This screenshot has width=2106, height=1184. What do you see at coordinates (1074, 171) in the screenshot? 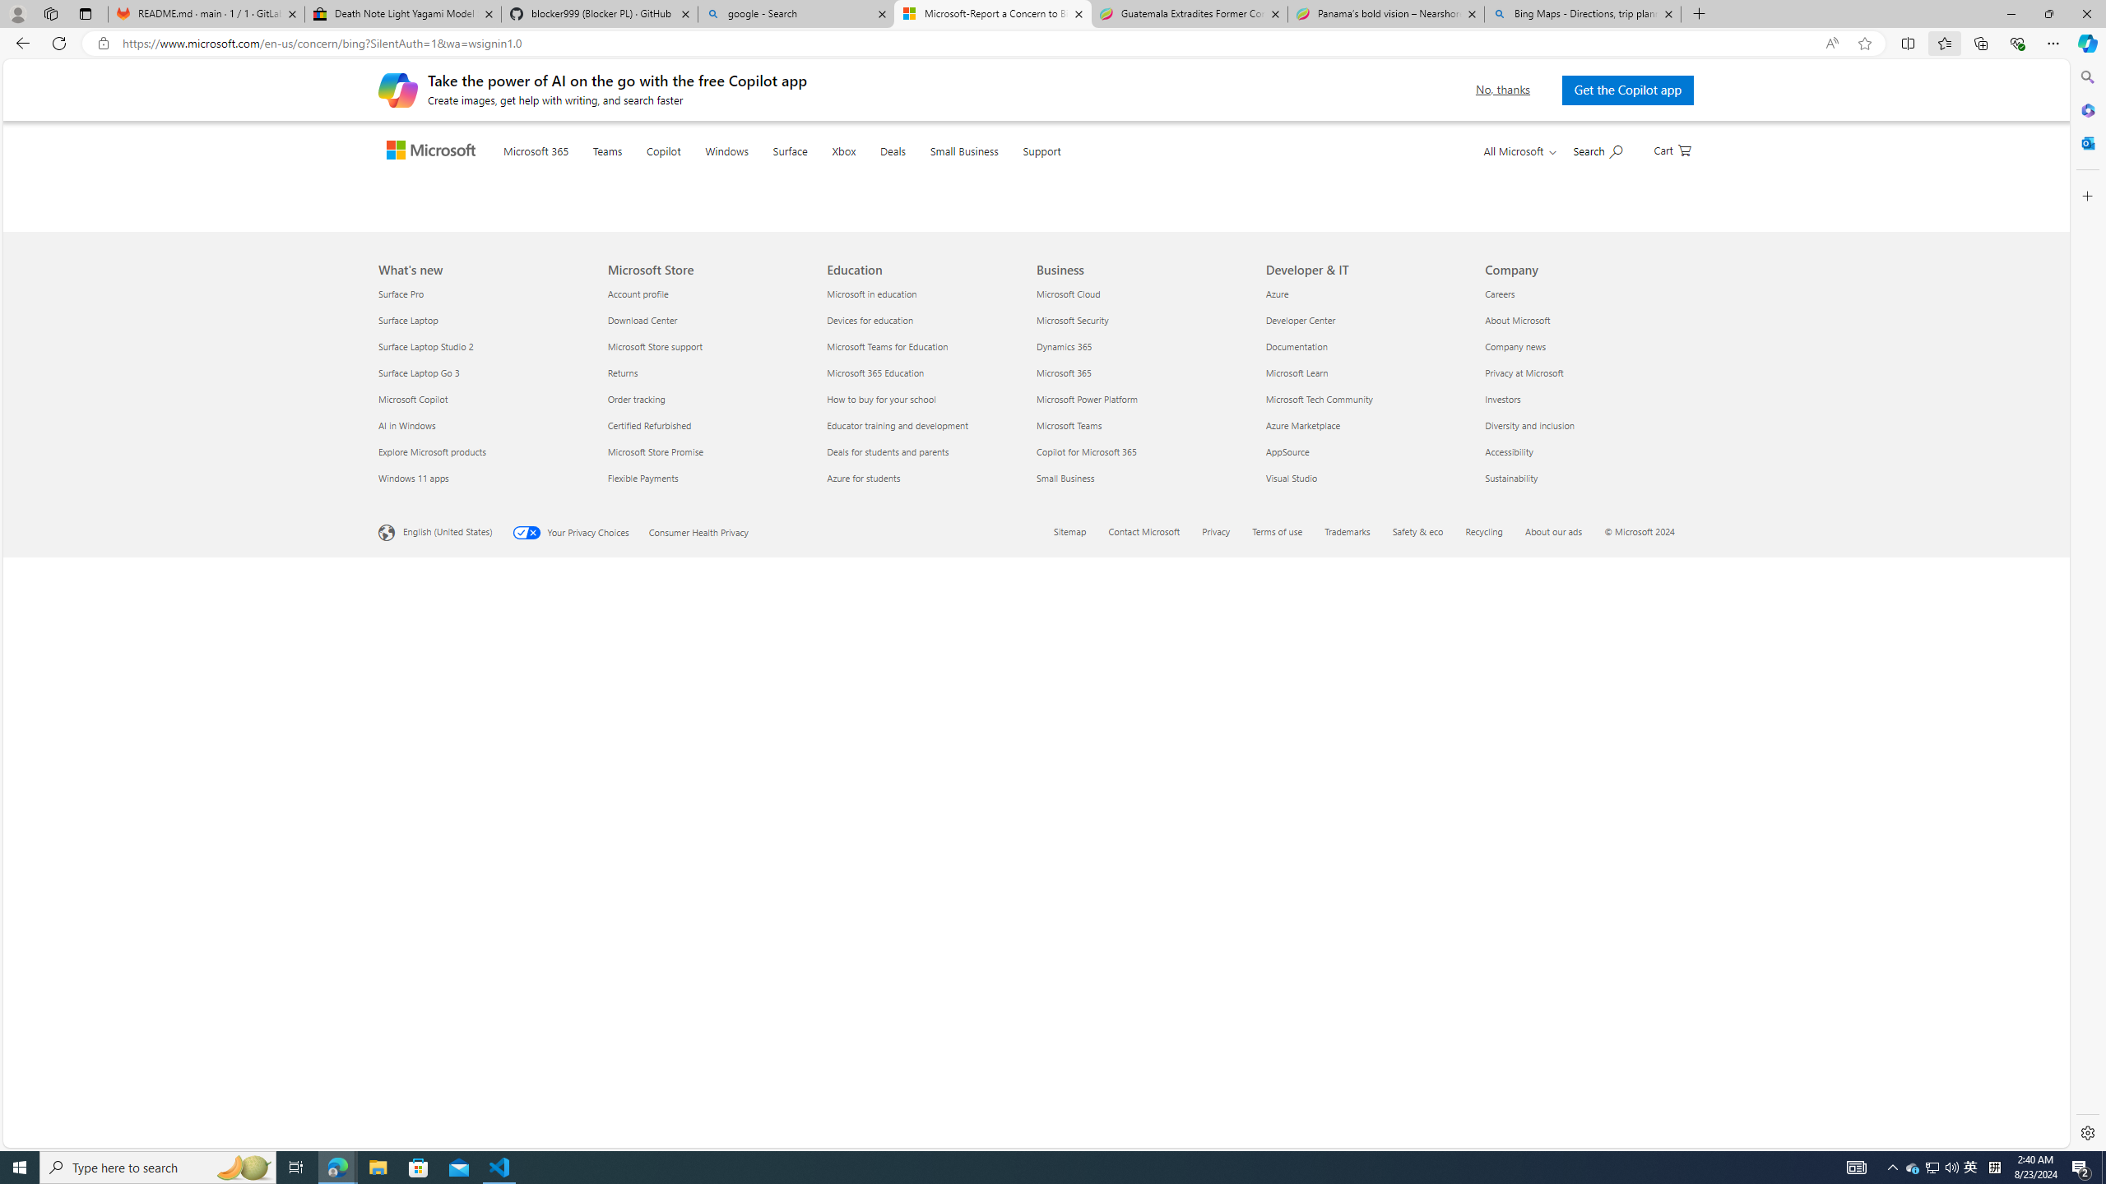
I see `Support` at bounding box center [1074, 171].